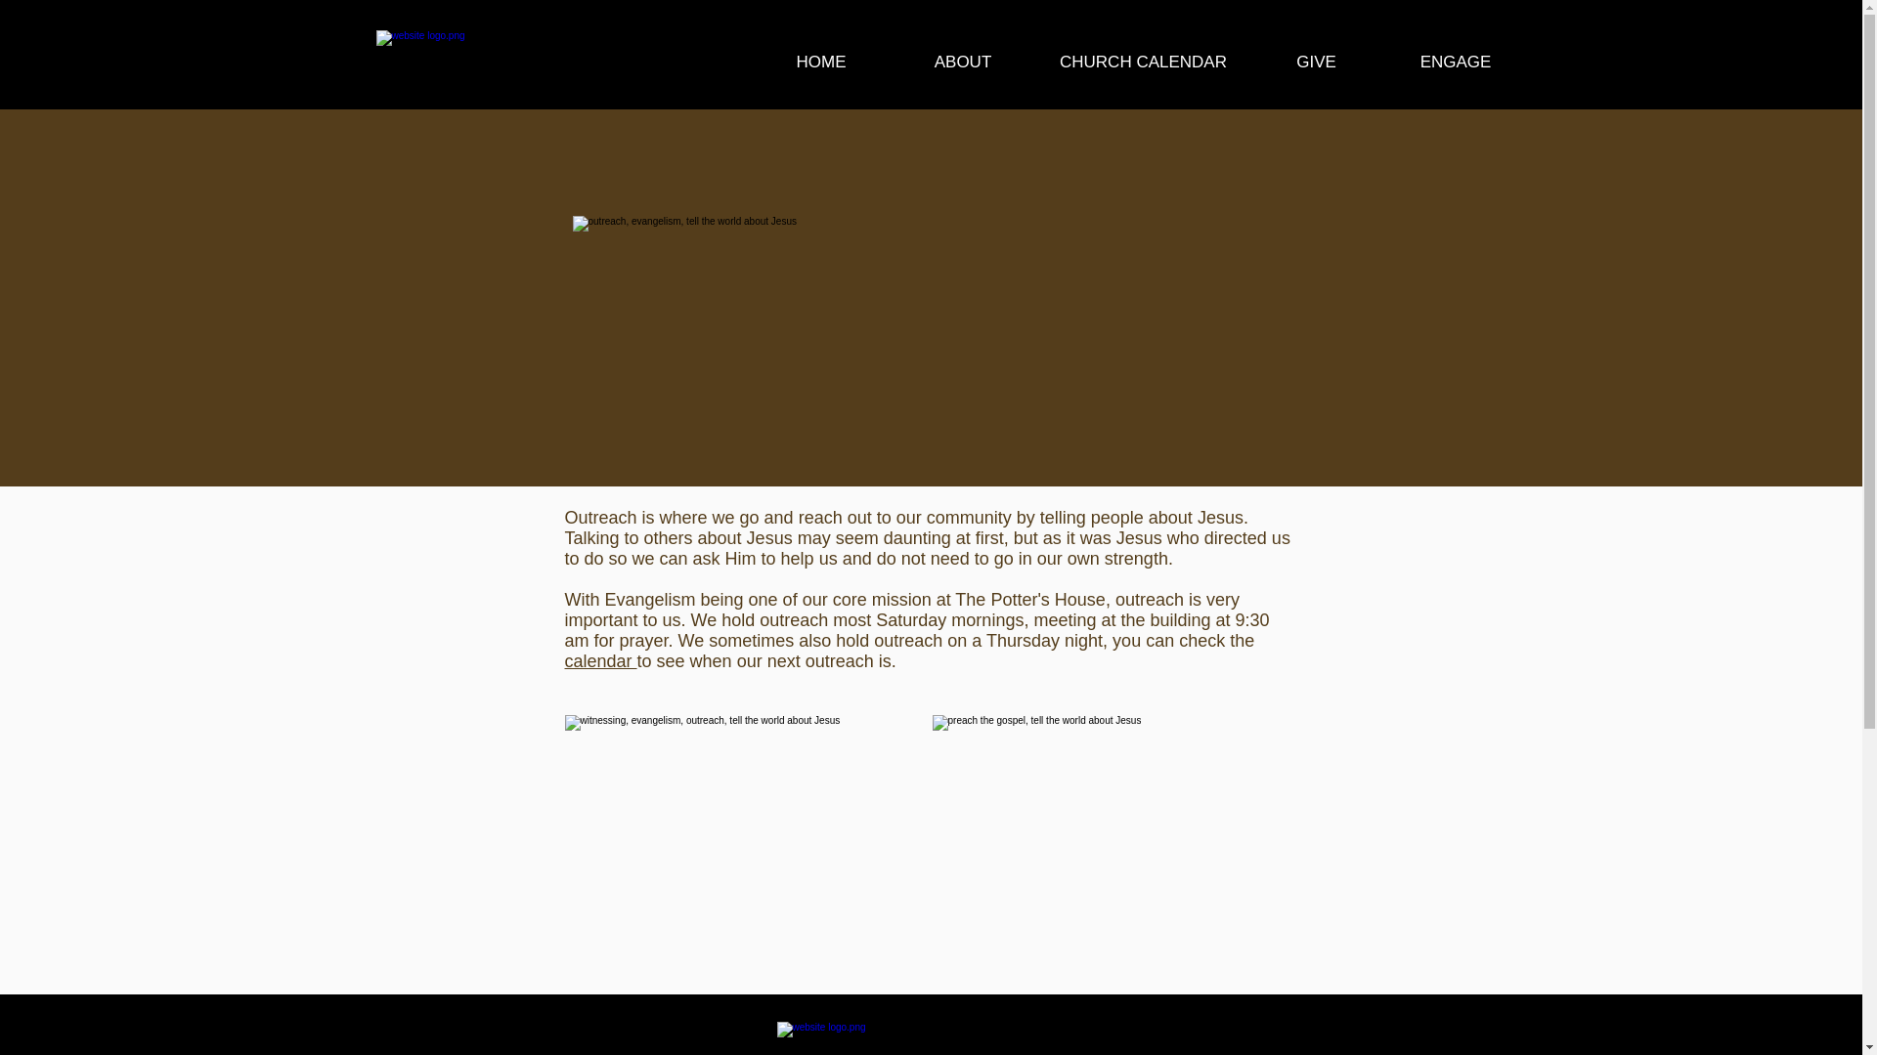  What do you see at coordinates (1142, 62) in the screenshot?
I see `CHURCH CALENDAR` at bounding box center [1142, 62].